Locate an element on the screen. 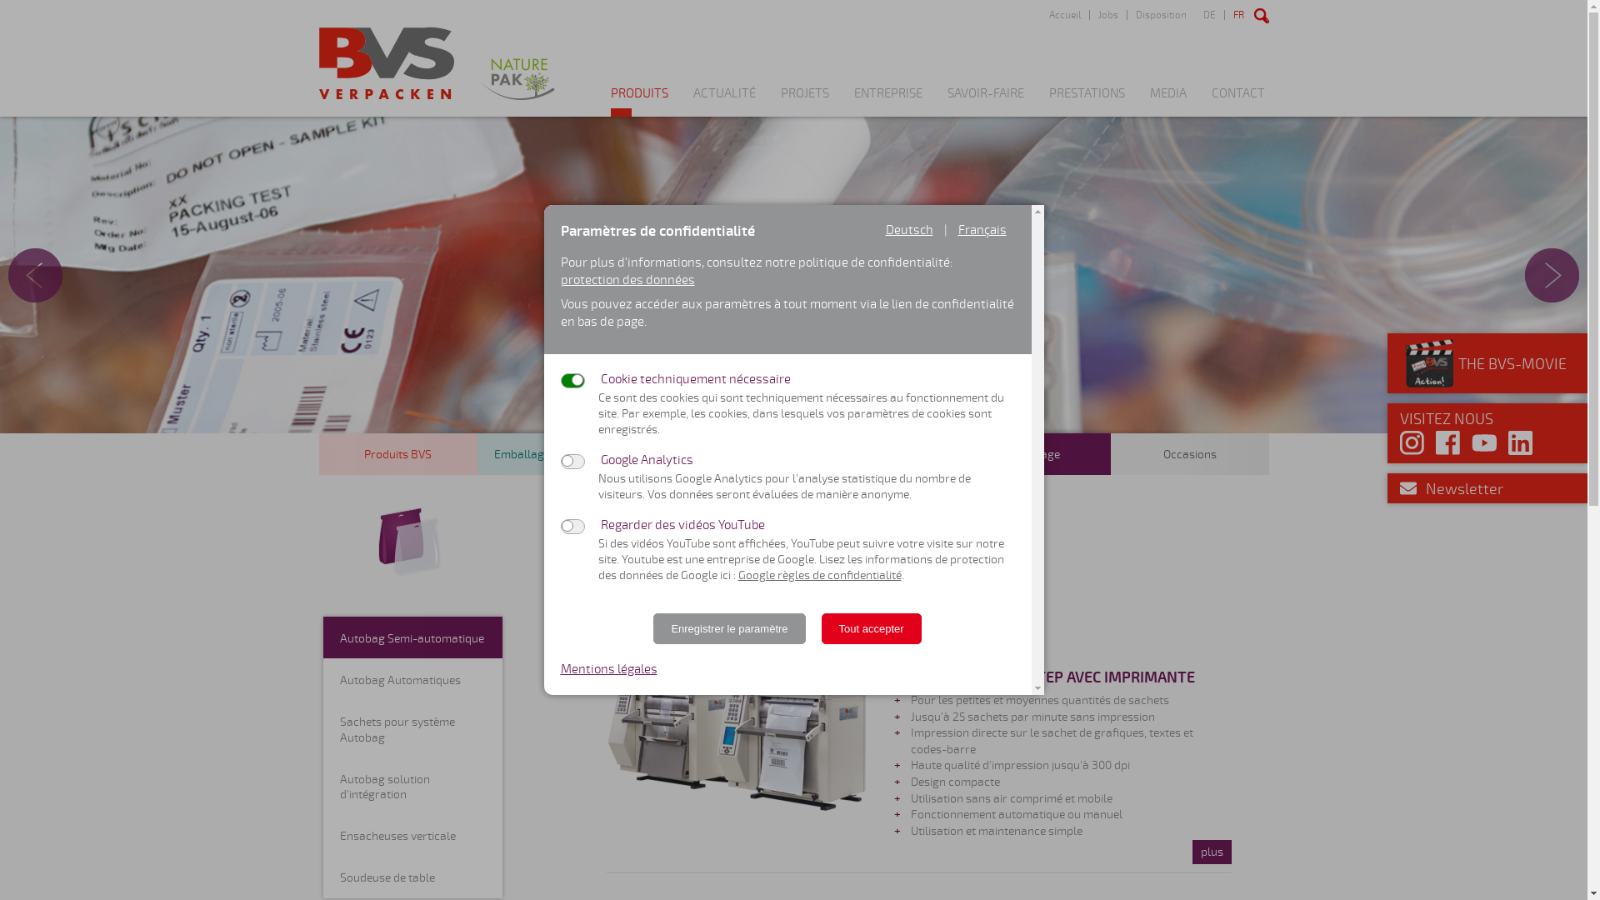  ENTREPRISE is located at coordinates (887, 102).